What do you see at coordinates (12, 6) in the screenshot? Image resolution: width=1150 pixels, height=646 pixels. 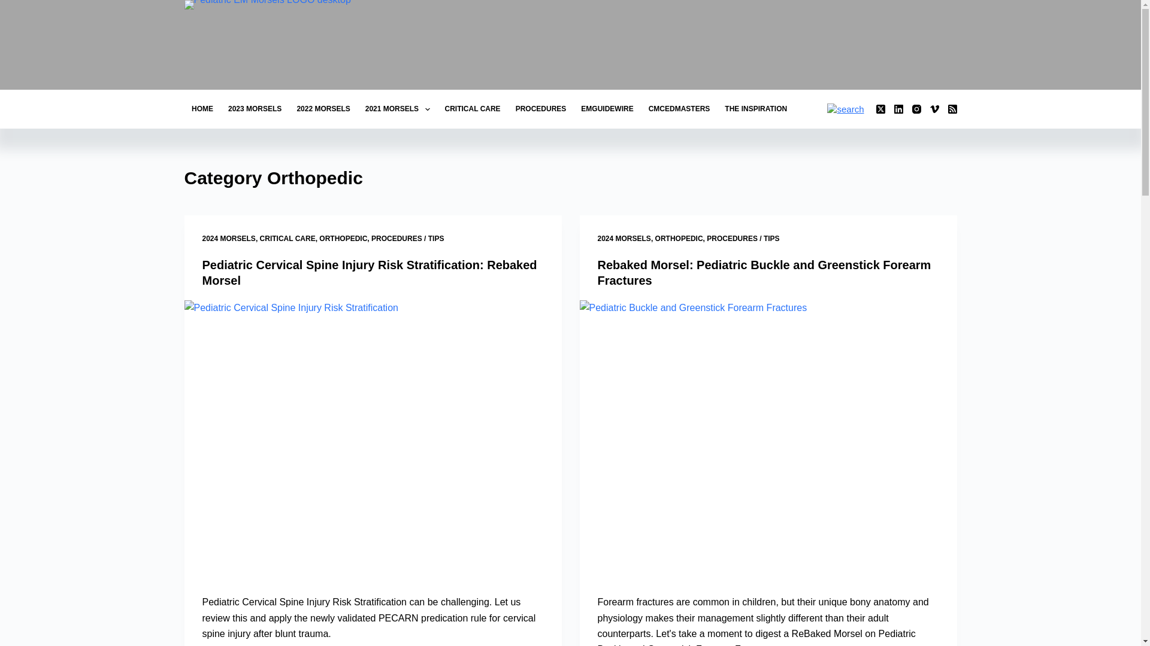 I see `Skip to content` at bounding box center [12, 6].